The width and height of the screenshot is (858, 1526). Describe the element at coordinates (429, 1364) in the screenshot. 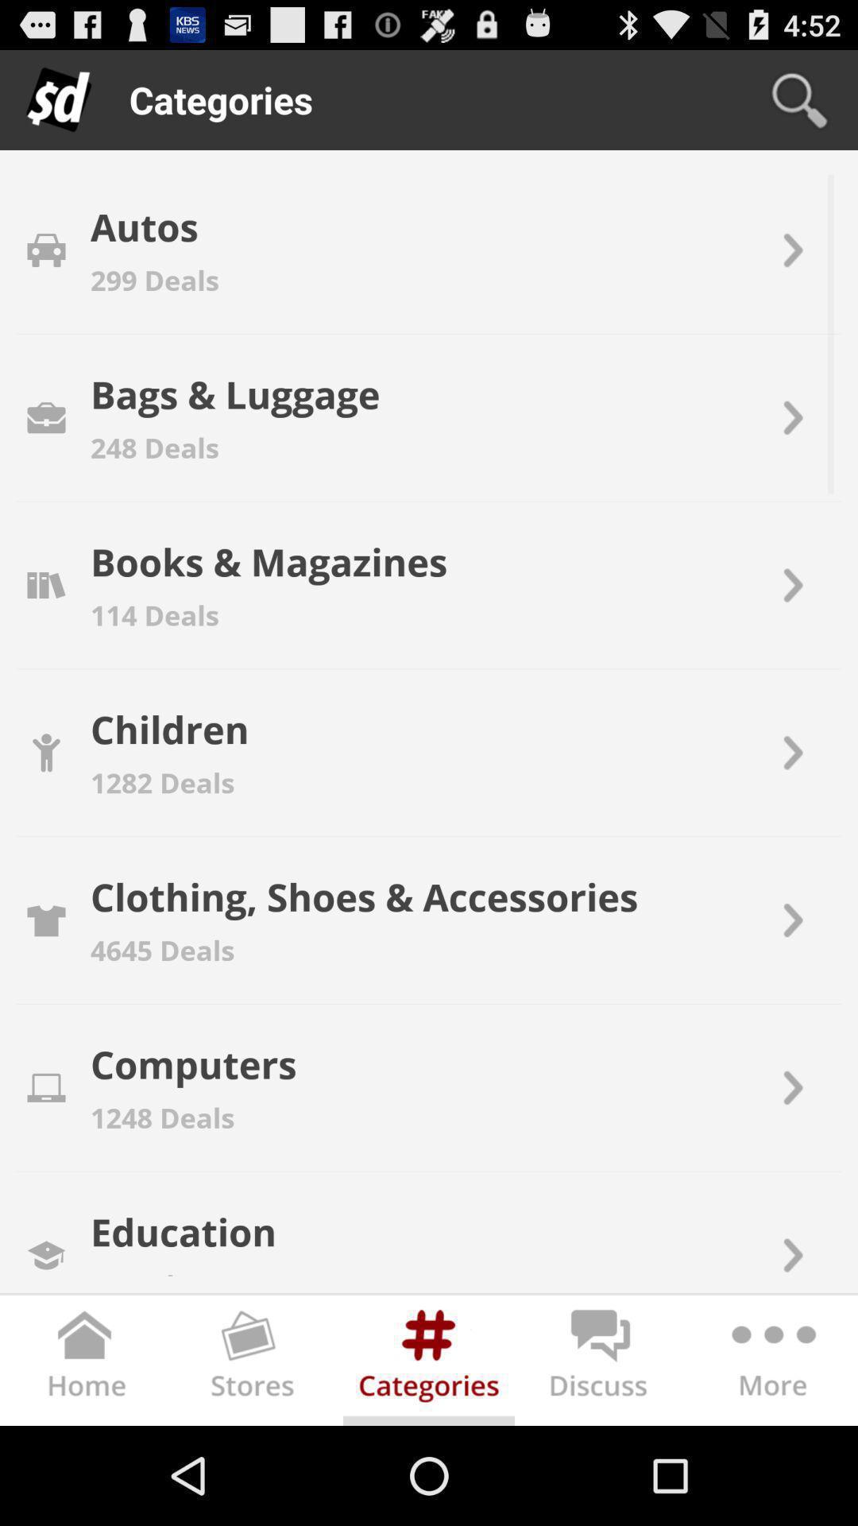

I see `toggle the categories option` at that location.